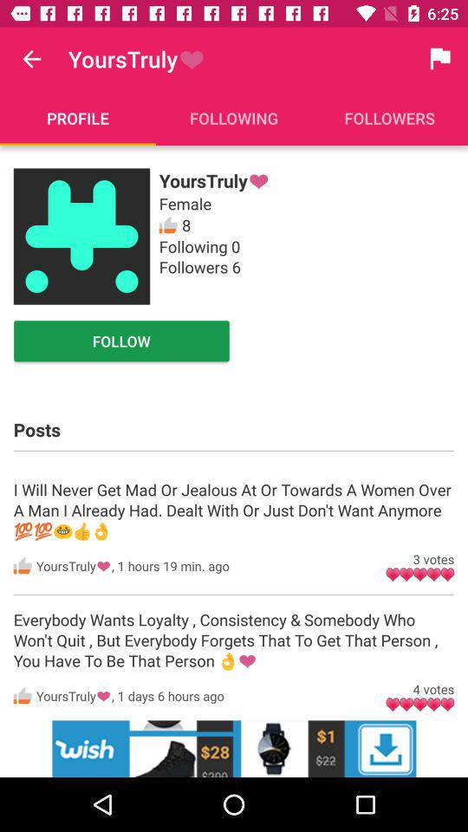  I want to click on advertisement page, so click(234, 749).